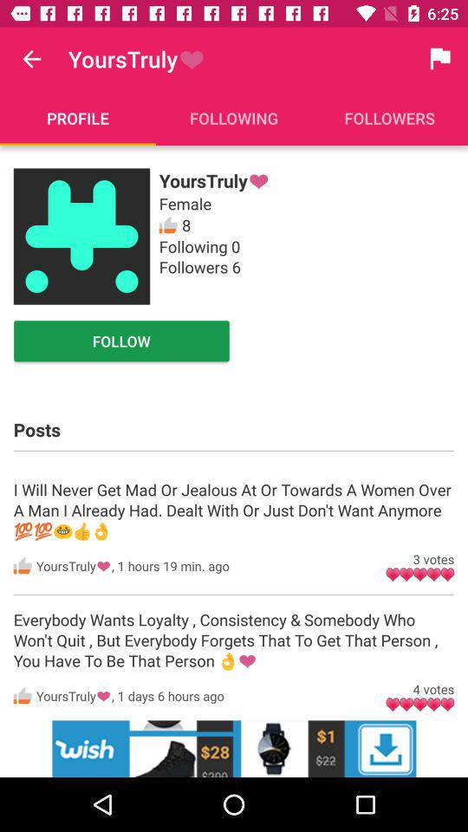  I want to click on advertisement page, so click(234, 749).